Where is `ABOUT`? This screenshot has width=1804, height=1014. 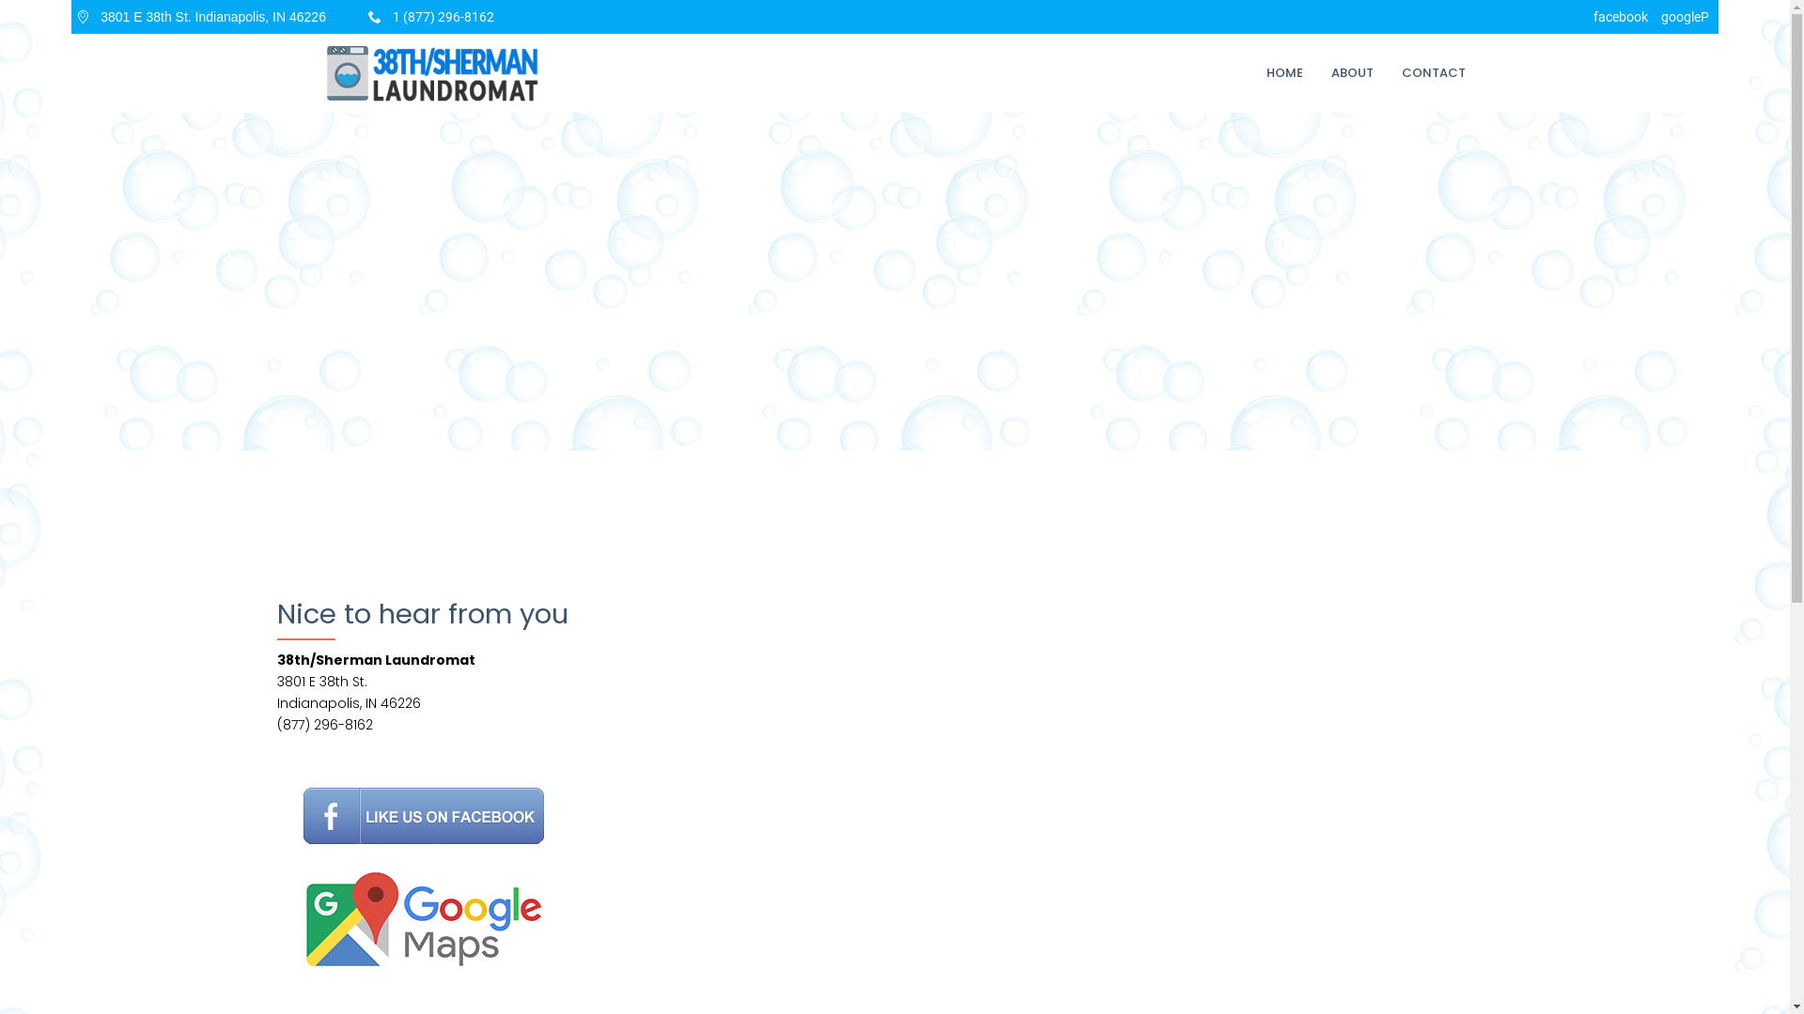
ABOUT is located at coordinates (1353, 73).